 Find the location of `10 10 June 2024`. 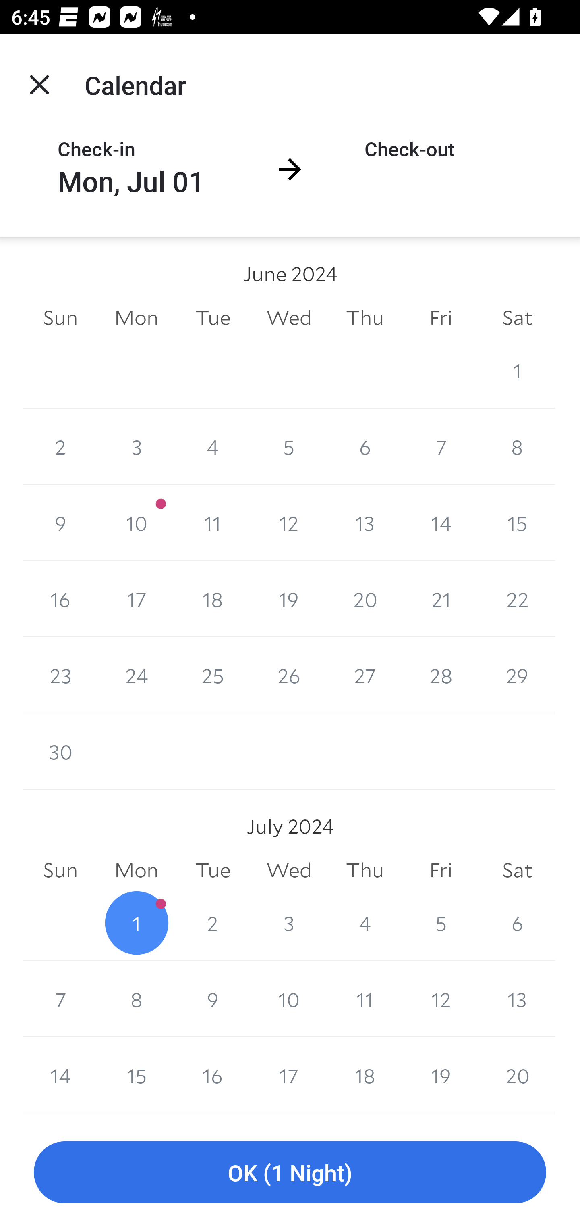

10 10 June 2024 is located at coordinates (136, 523).